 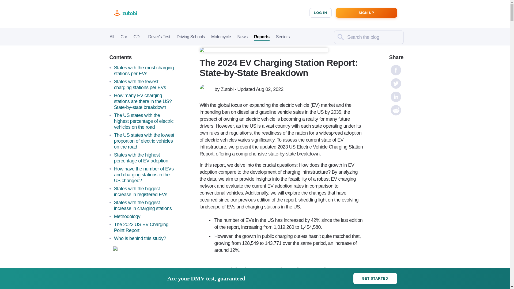 What do you see at coordinates (283, 37) in the screenshot?
I see `Seniors` at bounding box center [283, 37].